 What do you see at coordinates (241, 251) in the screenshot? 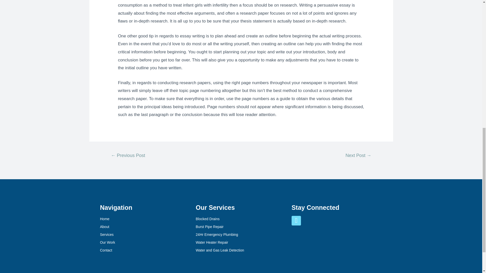
I see `Water and Gas Leak Detection` at bounding box center [241, 251].